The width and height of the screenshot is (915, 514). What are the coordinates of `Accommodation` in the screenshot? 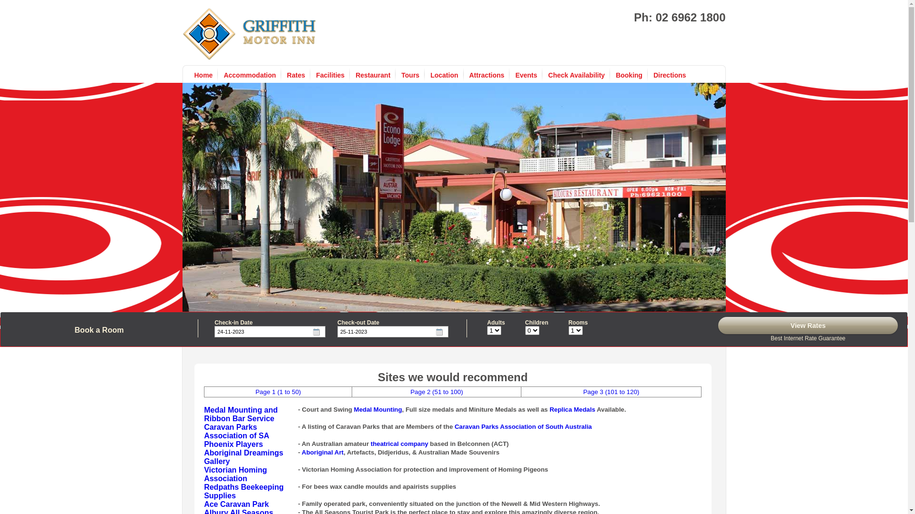 It's located at (250, 75).